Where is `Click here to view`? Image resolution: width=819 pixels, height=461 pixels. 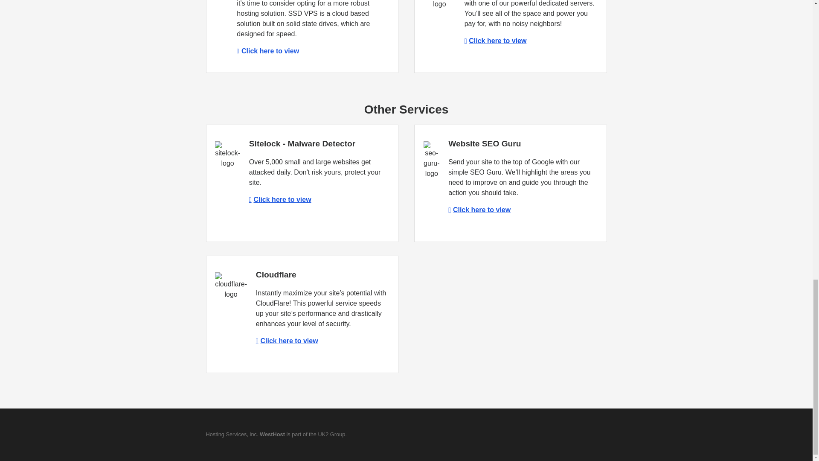 Click here to view is located at coordinates (479, 210).